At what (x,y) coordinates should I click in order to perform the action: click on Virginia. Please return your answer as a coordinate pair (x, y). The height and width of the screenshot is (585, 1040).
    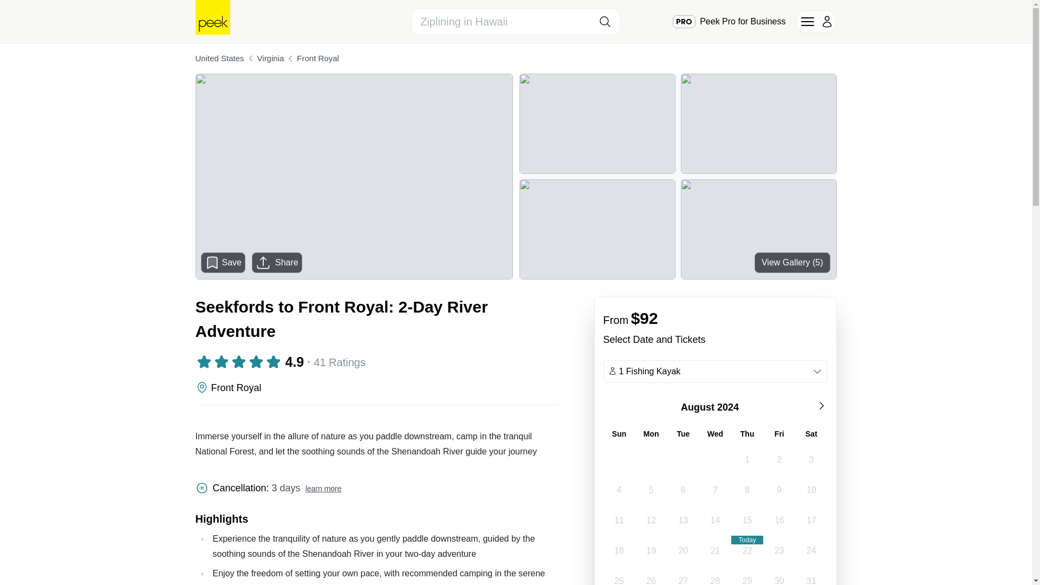
    Looking at the image, I should click on (270, 58).